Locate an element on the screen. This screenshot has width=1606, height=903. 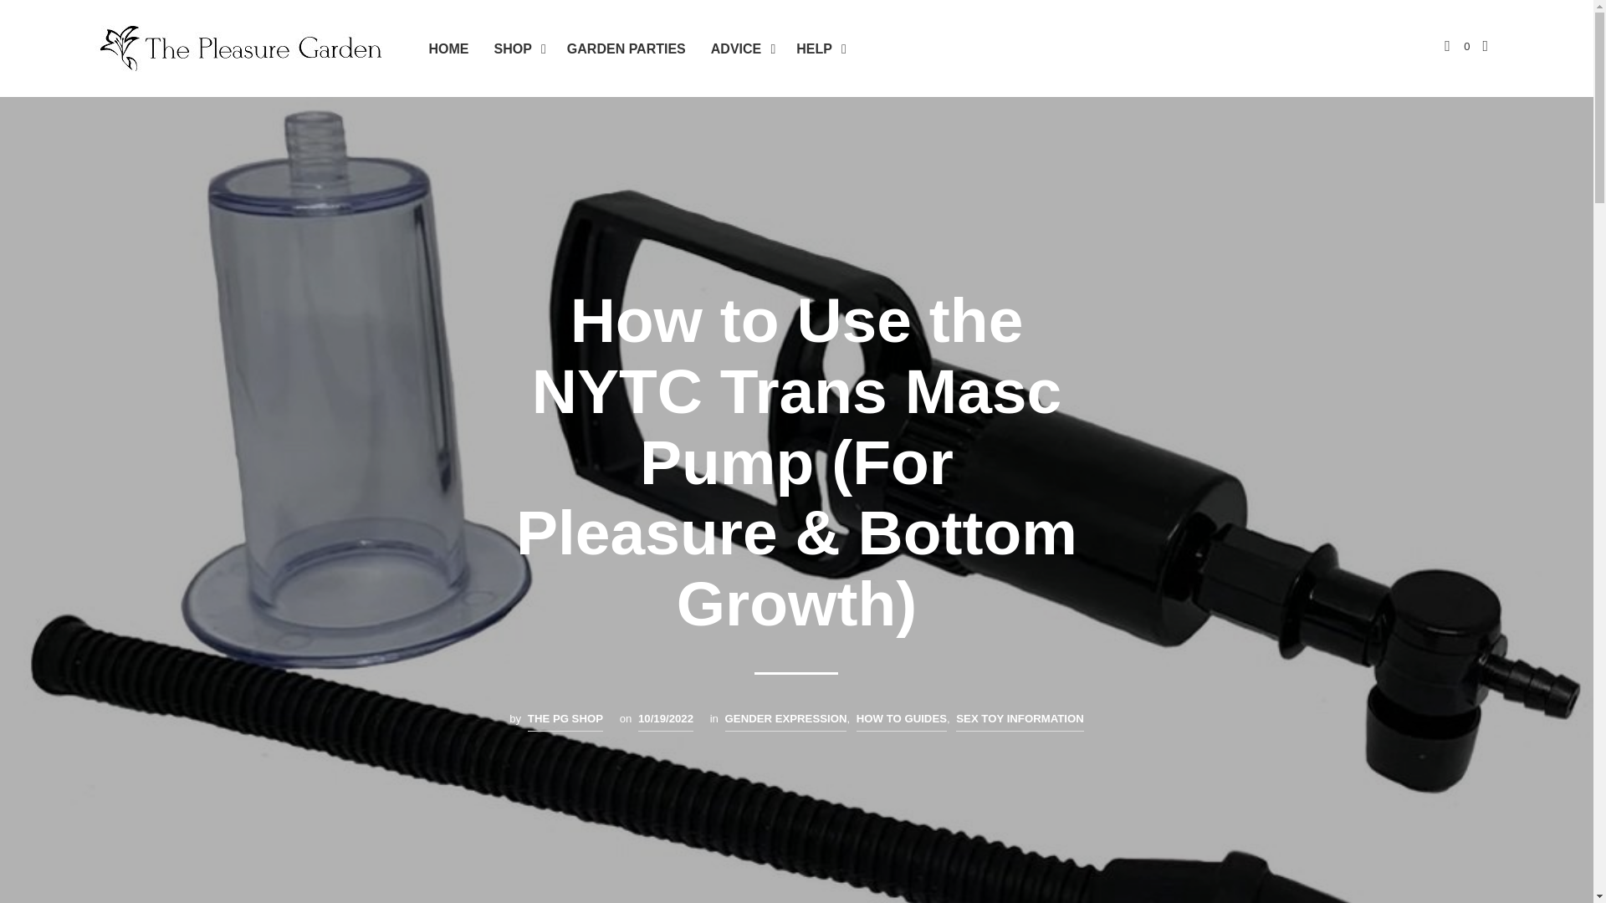
HOME is located at coordinates (448, 49).